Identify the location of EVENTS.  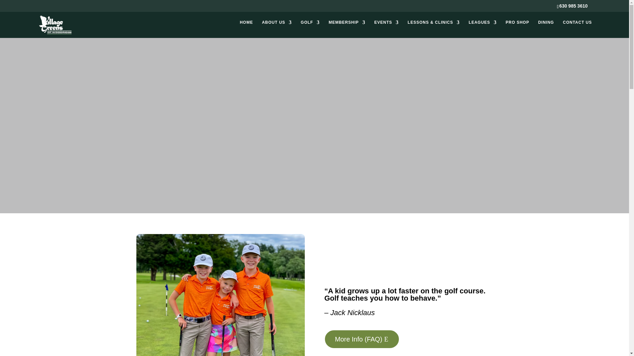
(386, 29).